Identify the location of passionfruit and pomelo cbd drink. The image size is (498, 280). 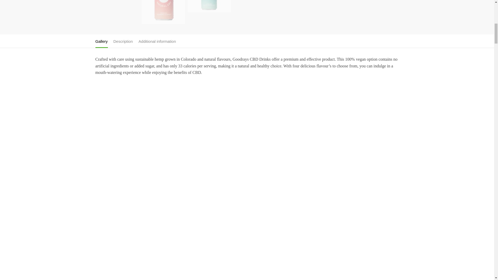
(255, 6).